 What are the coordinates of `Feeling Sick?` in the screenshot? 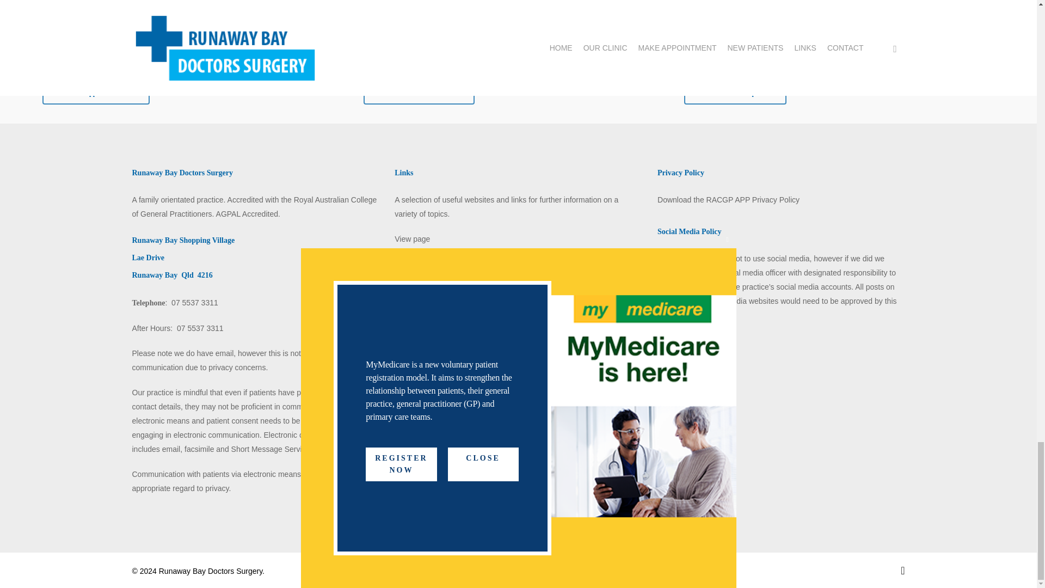 It's located at (423, 5).